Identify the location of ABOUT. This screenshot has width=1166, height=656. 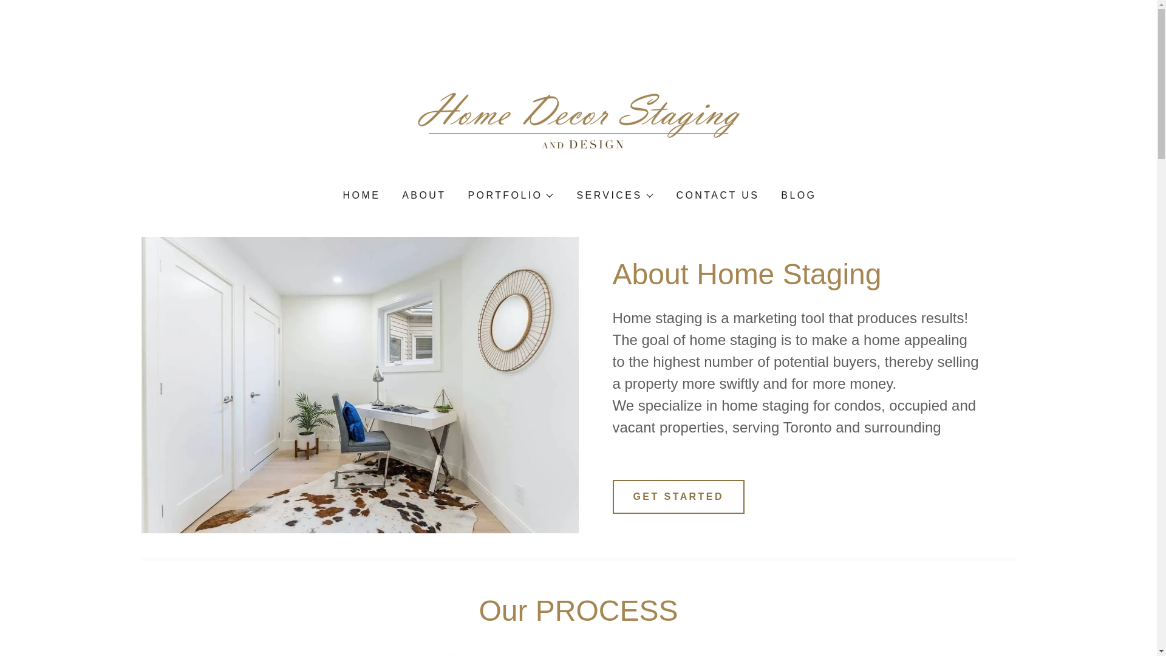
(423, 196).